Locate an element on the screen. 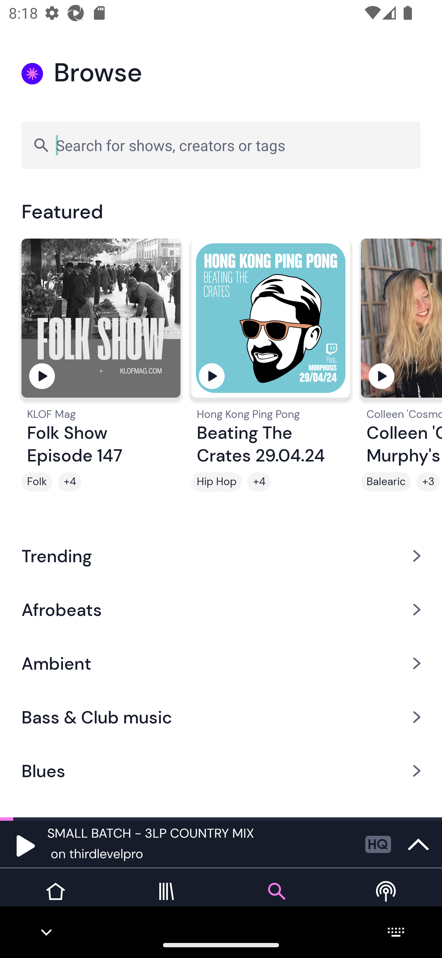 This screenshot has height=958, width=442. Afrobeats is located at coordinates (221, 609).